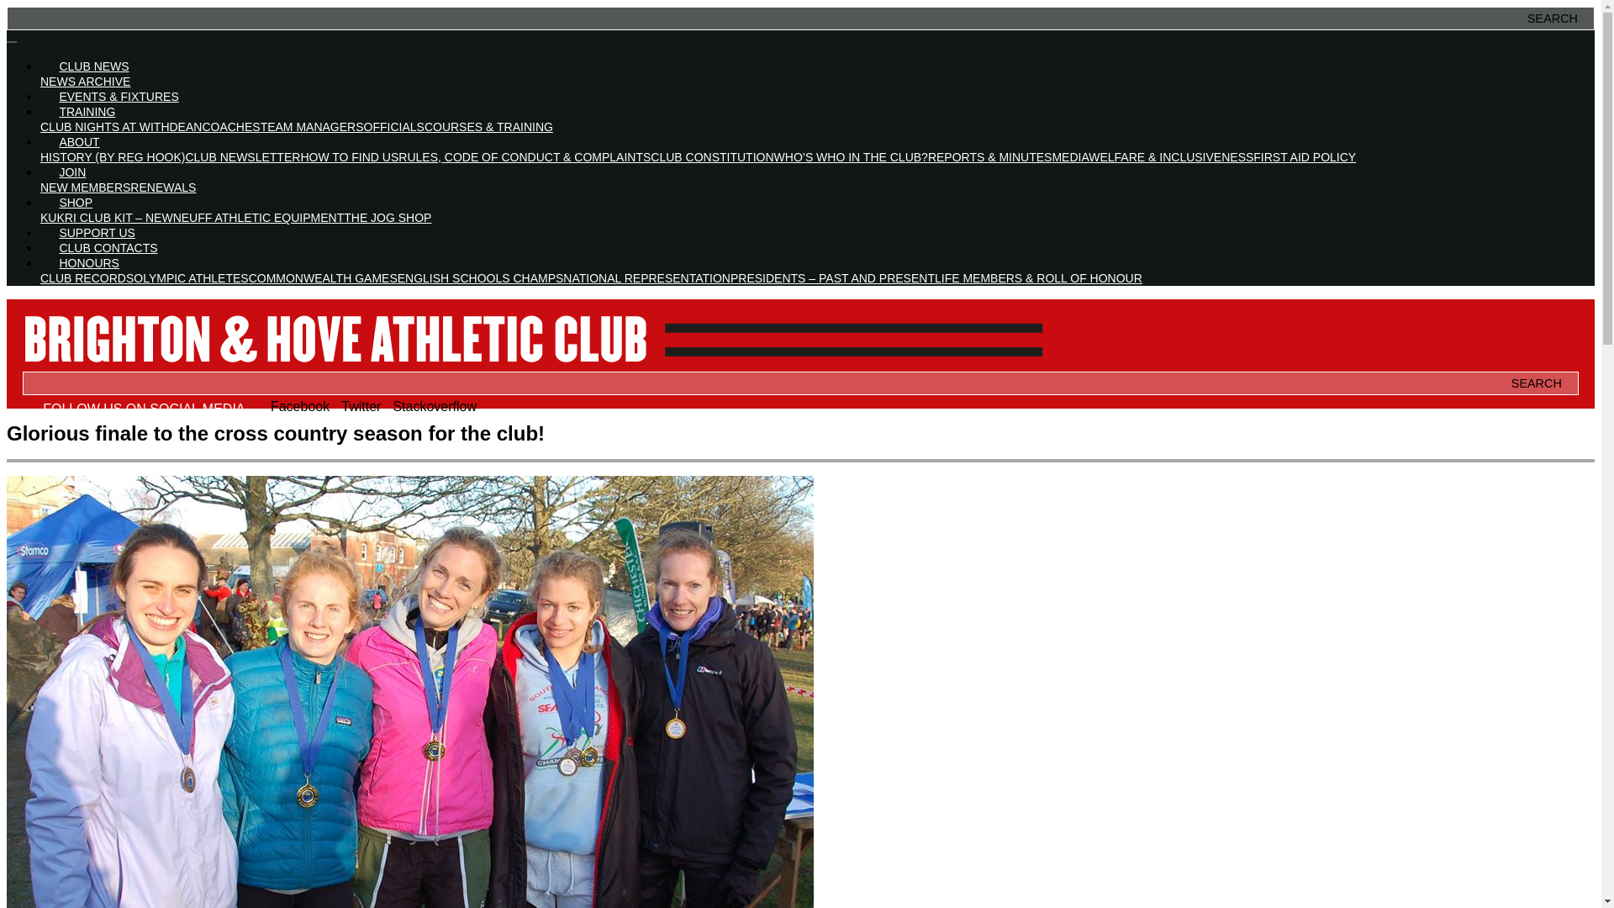 This screenshot has width=1614, height=908. I want to click on TRAINING, so click(87, 112).